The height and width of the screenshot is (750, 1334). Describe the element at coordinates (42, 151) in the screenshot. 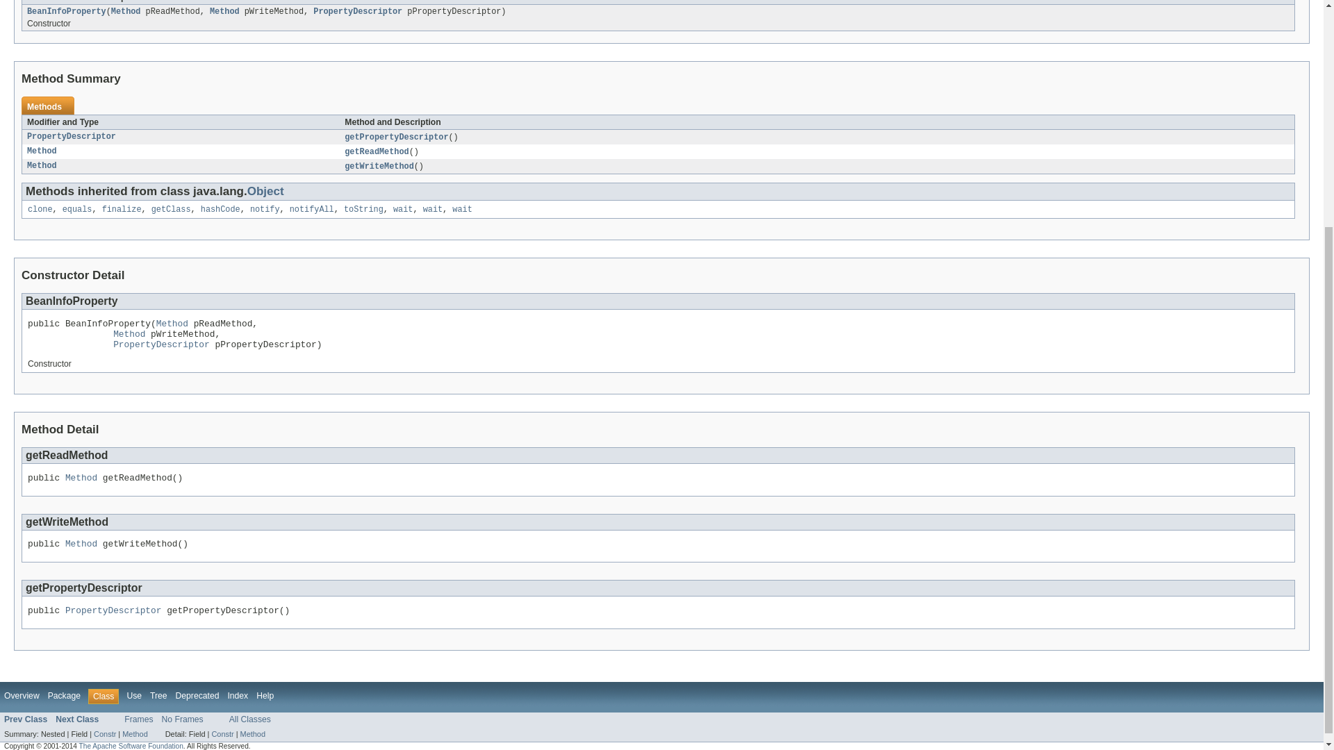

I see `Method` at that location.